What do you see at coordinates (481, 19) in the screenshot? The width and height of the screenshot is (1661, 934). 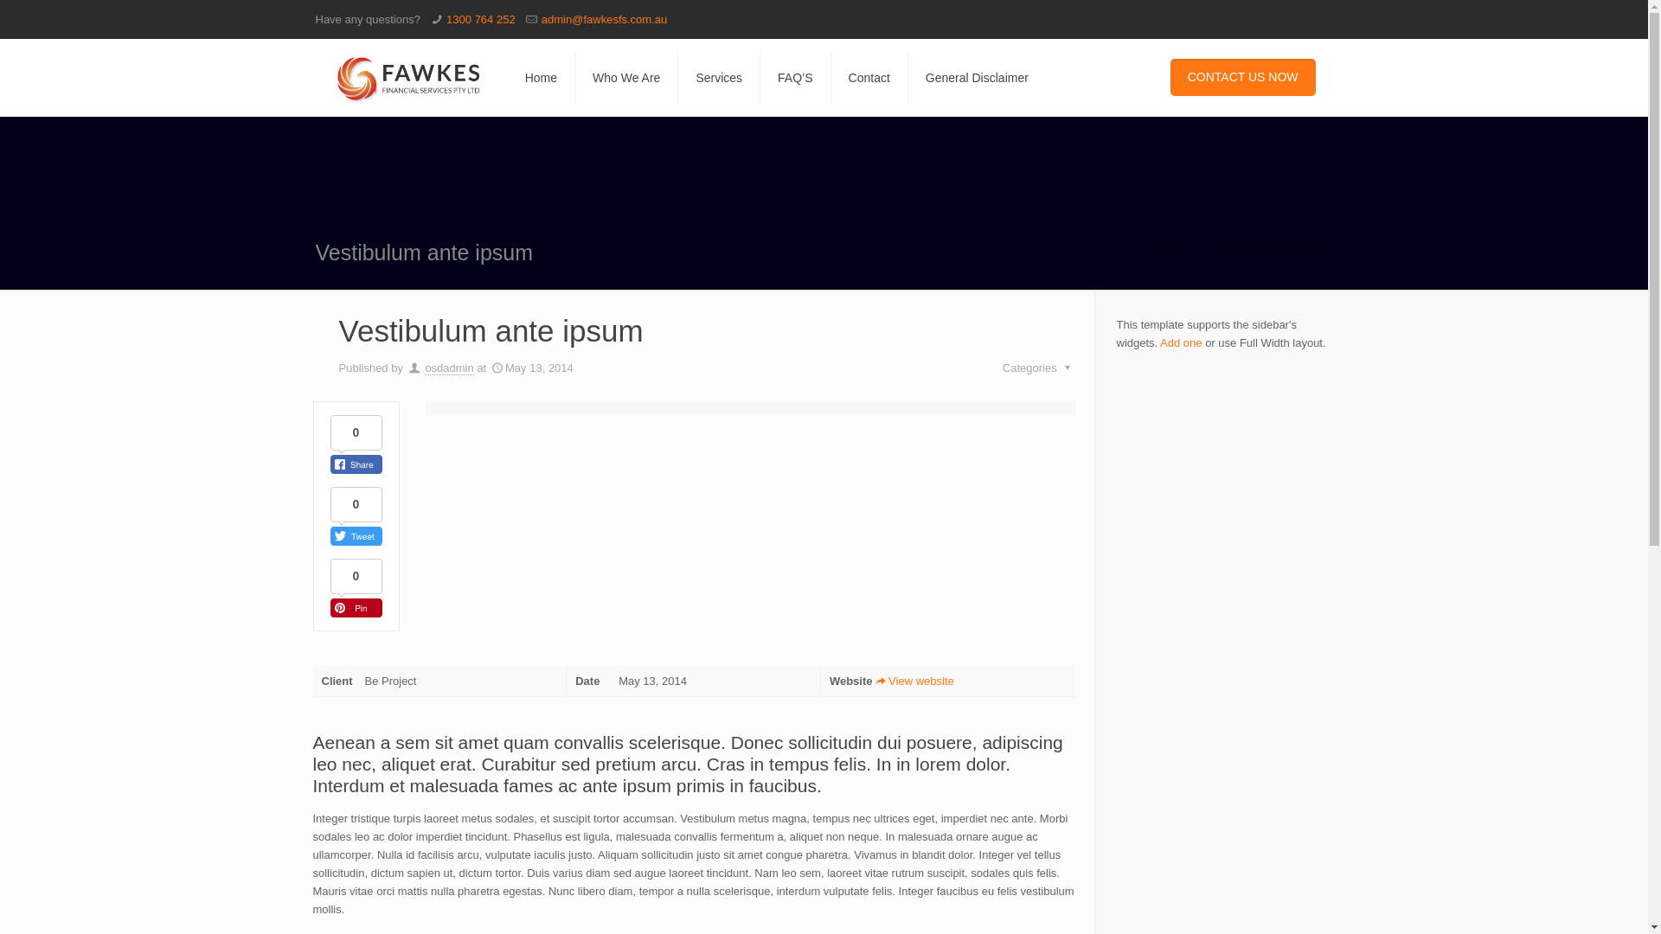 I see `1300 764 252` at bounding box center [481, 19].